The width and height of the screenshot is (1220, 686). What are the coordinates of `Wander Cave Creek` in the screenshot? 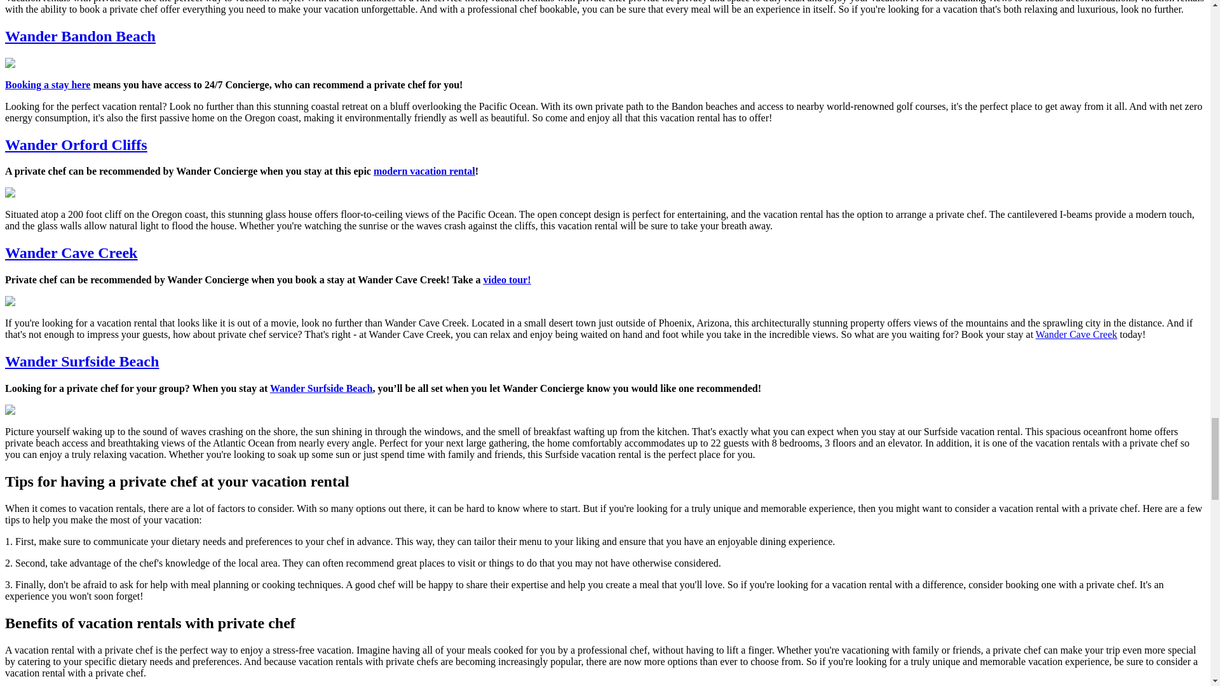 It's located at (71, 253).